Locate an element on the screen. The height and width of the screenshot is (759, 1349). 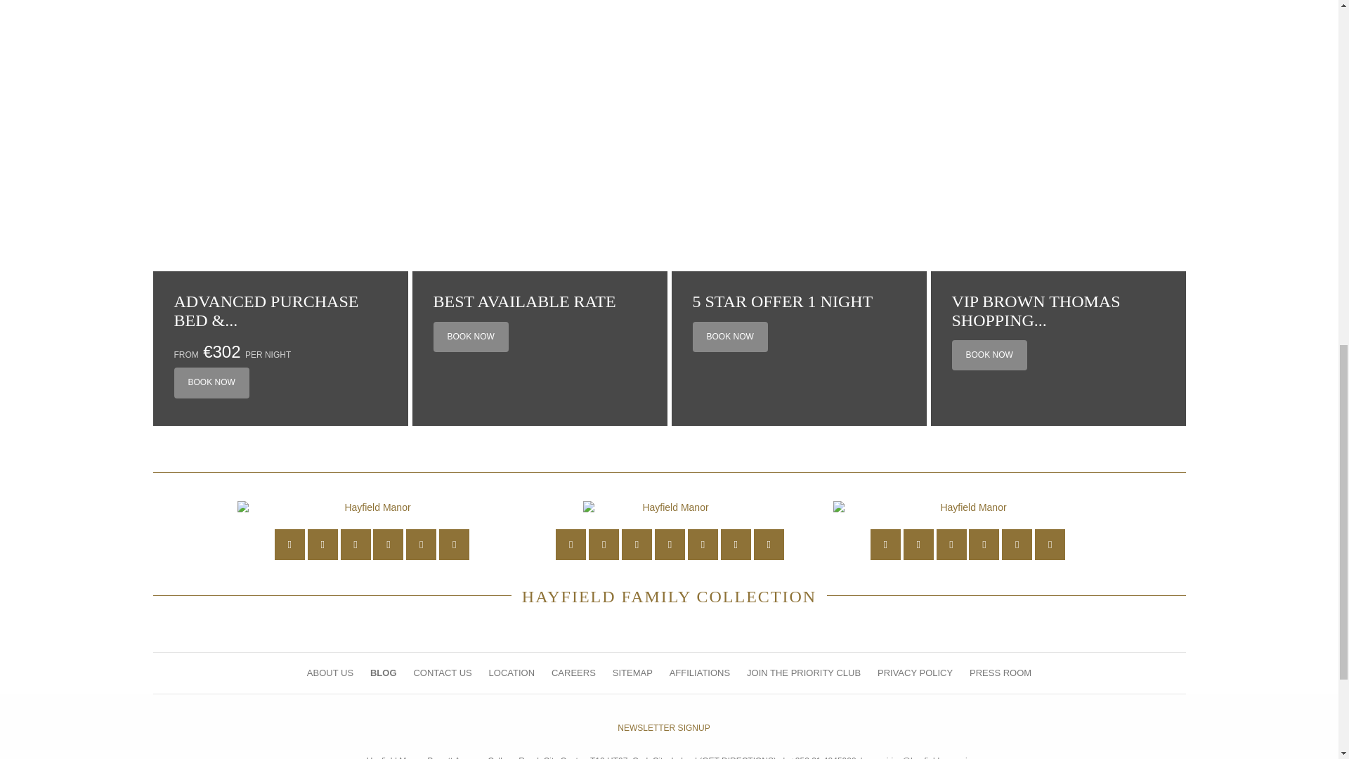
YouTube is located at coordinates (670, 544).